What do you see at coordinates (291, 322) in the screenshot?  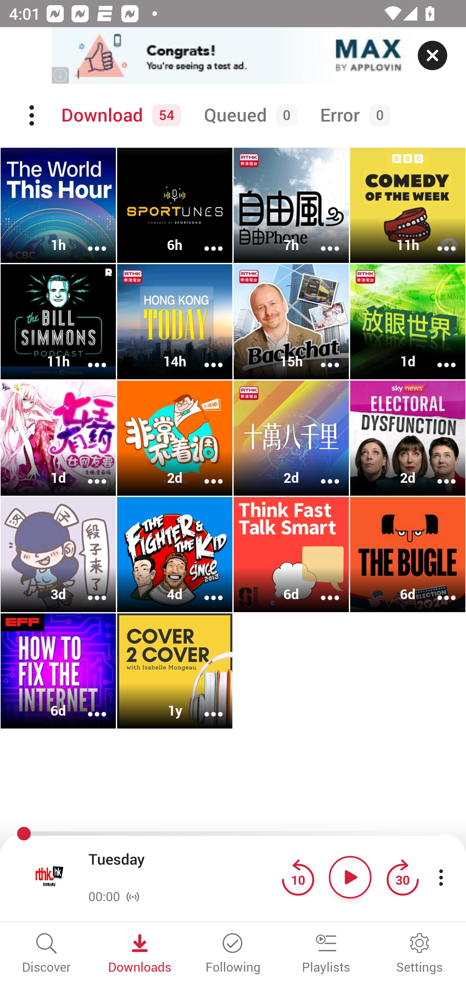 I see `Backchat 15h More options More options` at bounding box center [291, 322].